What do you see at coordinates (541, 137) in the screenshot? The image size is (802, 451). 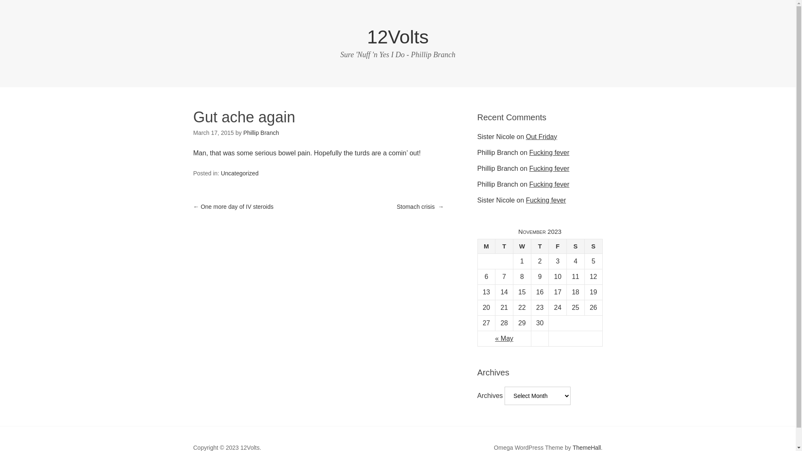 I see `Out Friday` at bounding box center [541, 137].